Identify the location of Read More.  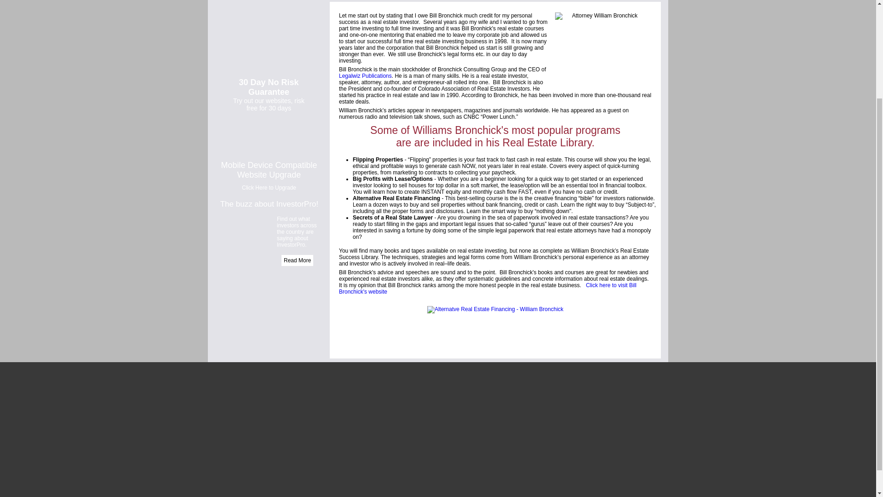
(297, 260).